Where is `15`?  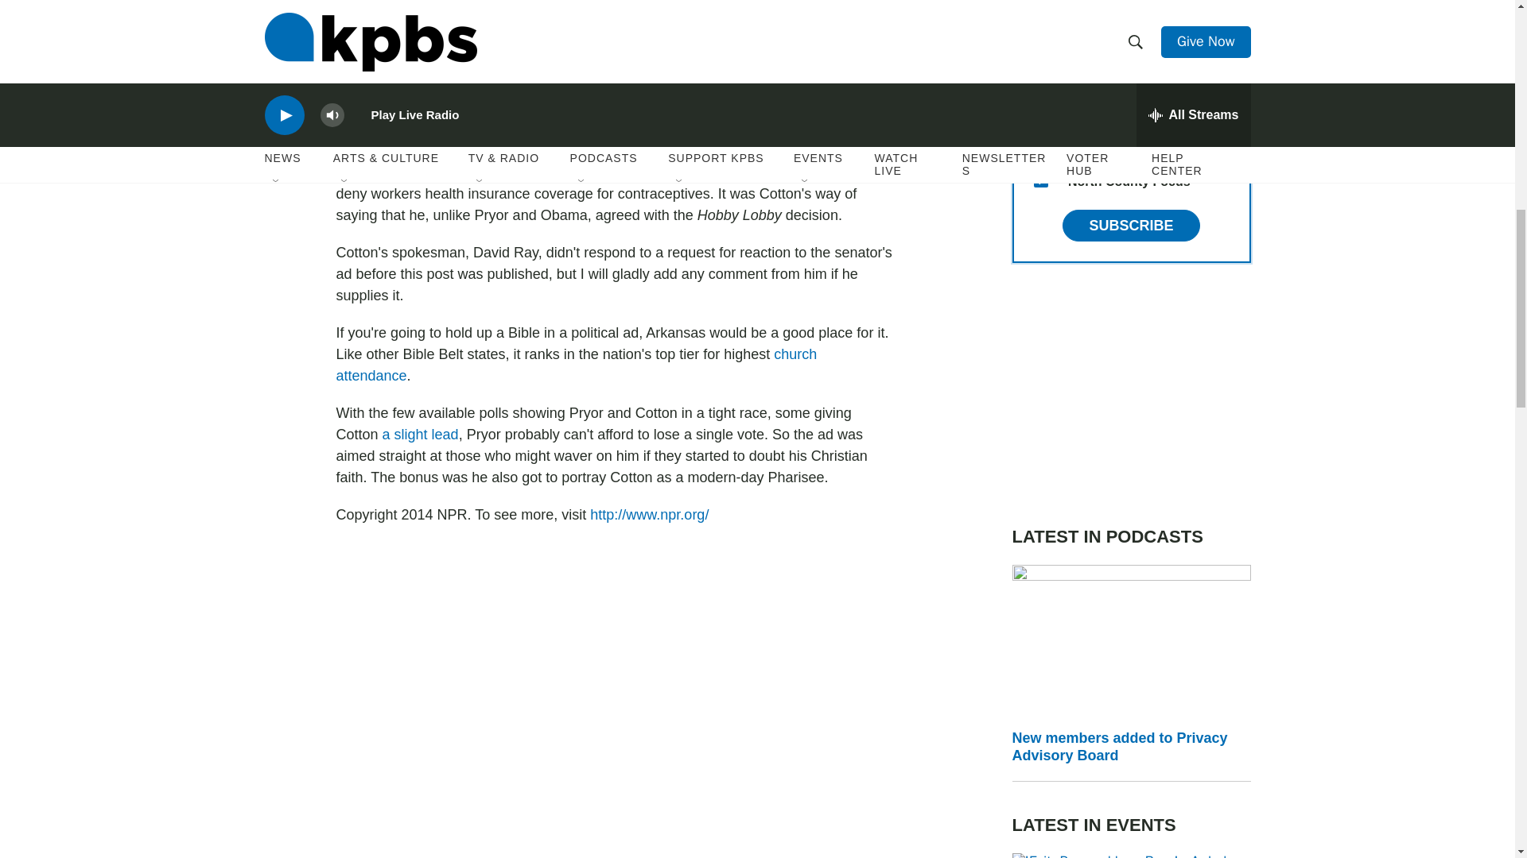
15 is located at coordinates (1040, 180).